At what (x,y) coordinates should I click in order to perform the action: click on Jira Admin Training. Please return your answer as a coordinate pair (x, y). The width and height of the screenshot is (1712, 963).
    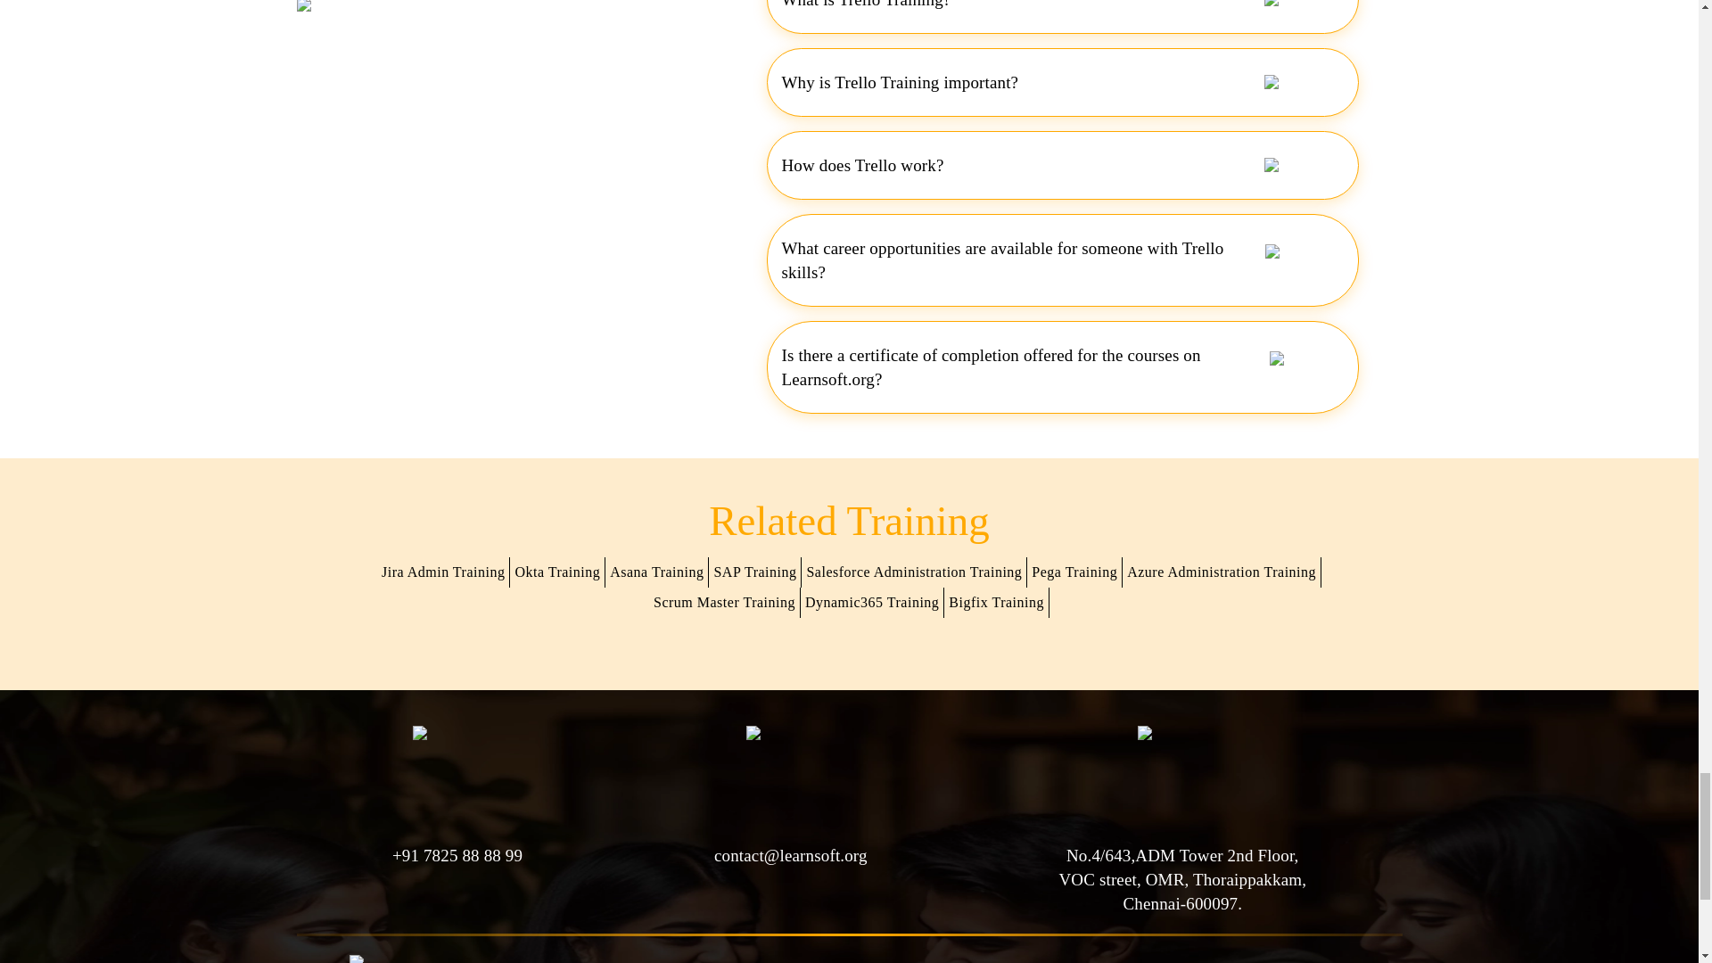
    Looking at the image, I should click on (443, 572).